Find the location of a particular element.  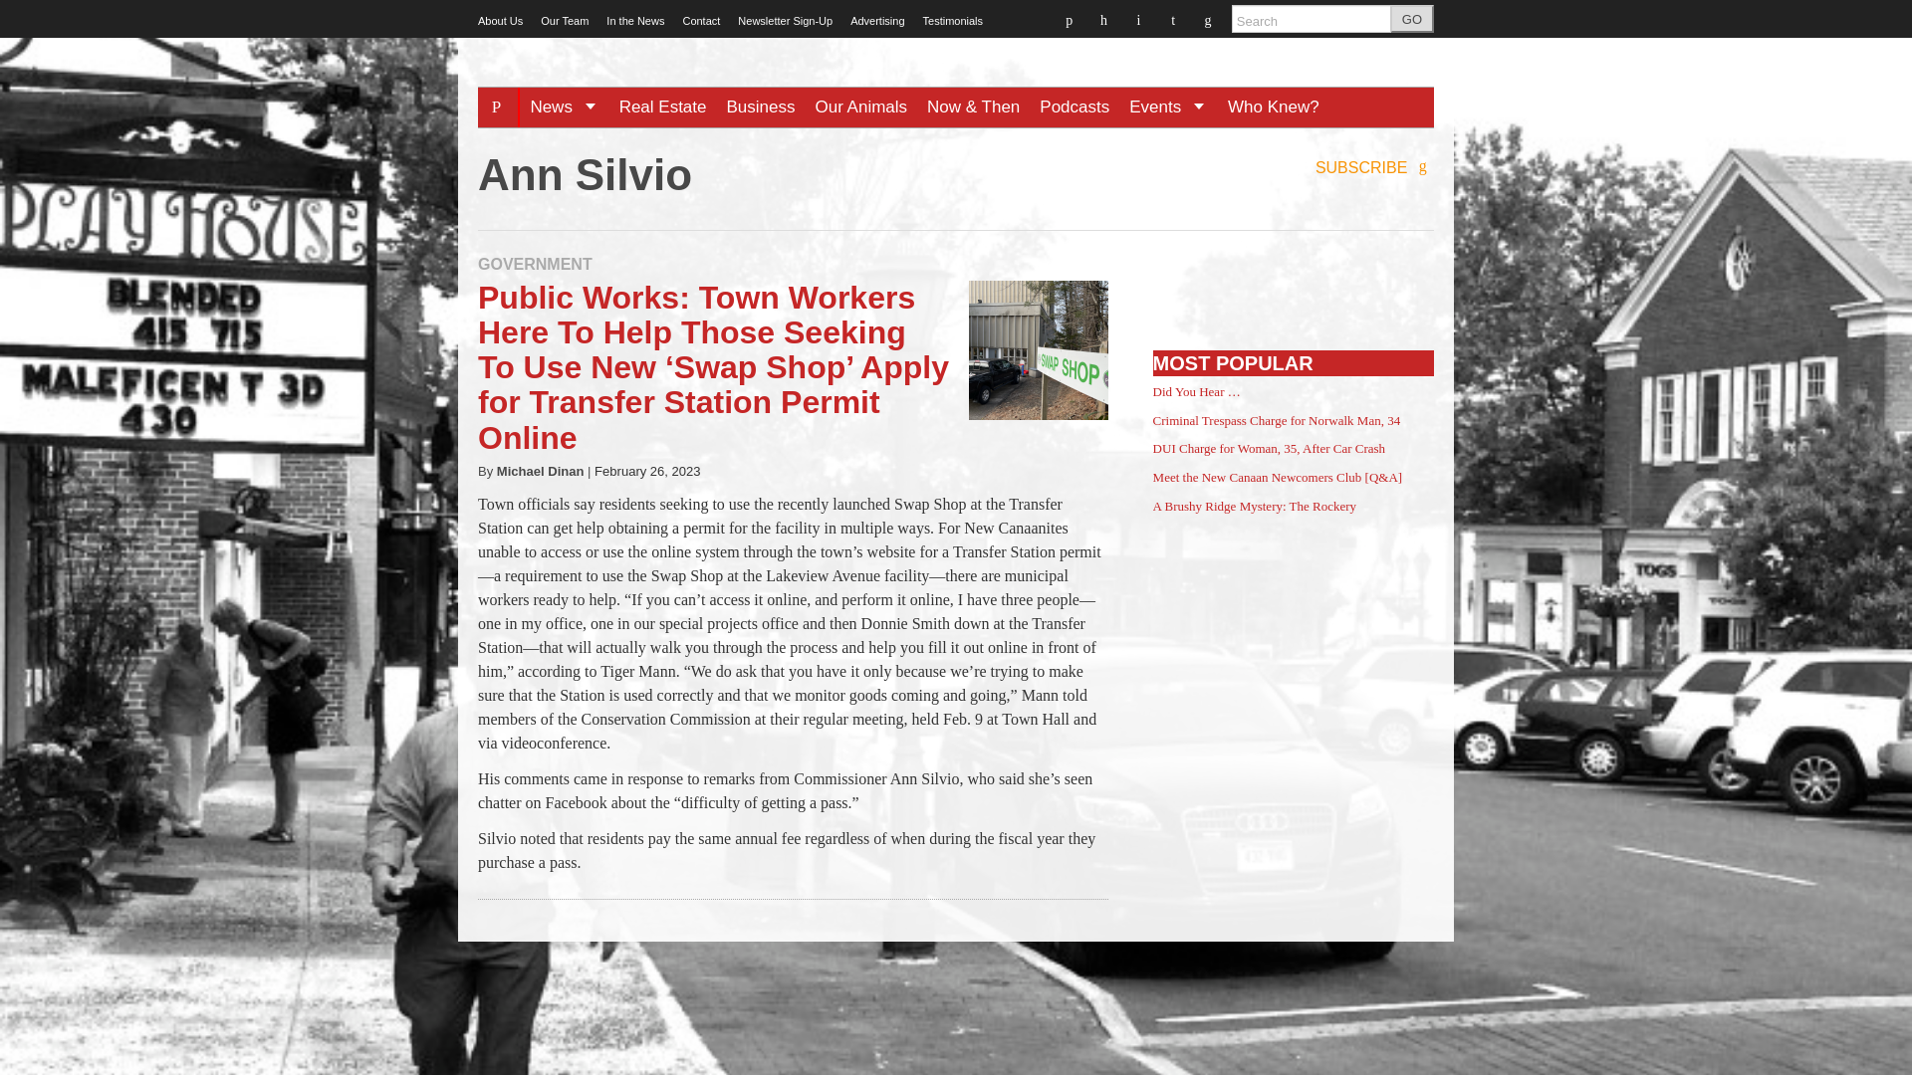

Read Articles in the Government category is located at coordinates (536, 265).